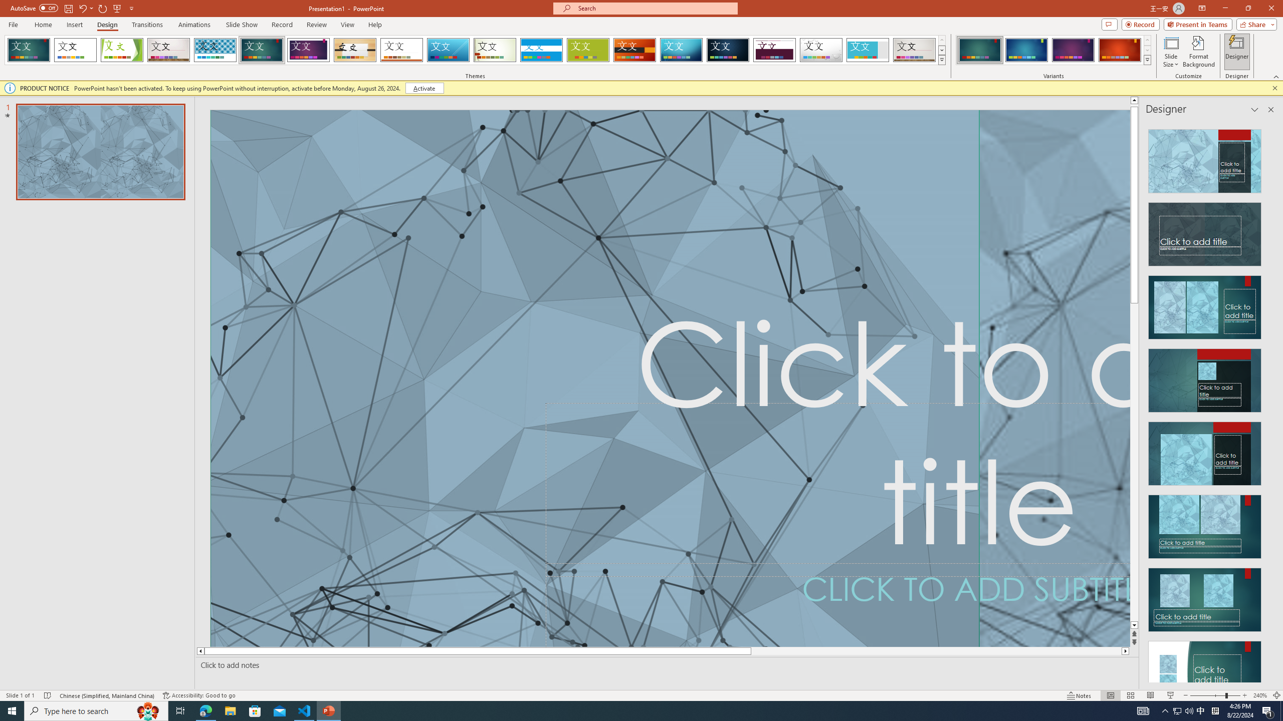 This screenshot has width=1283, height=721. I want to click on Damask, so click(728, 50).